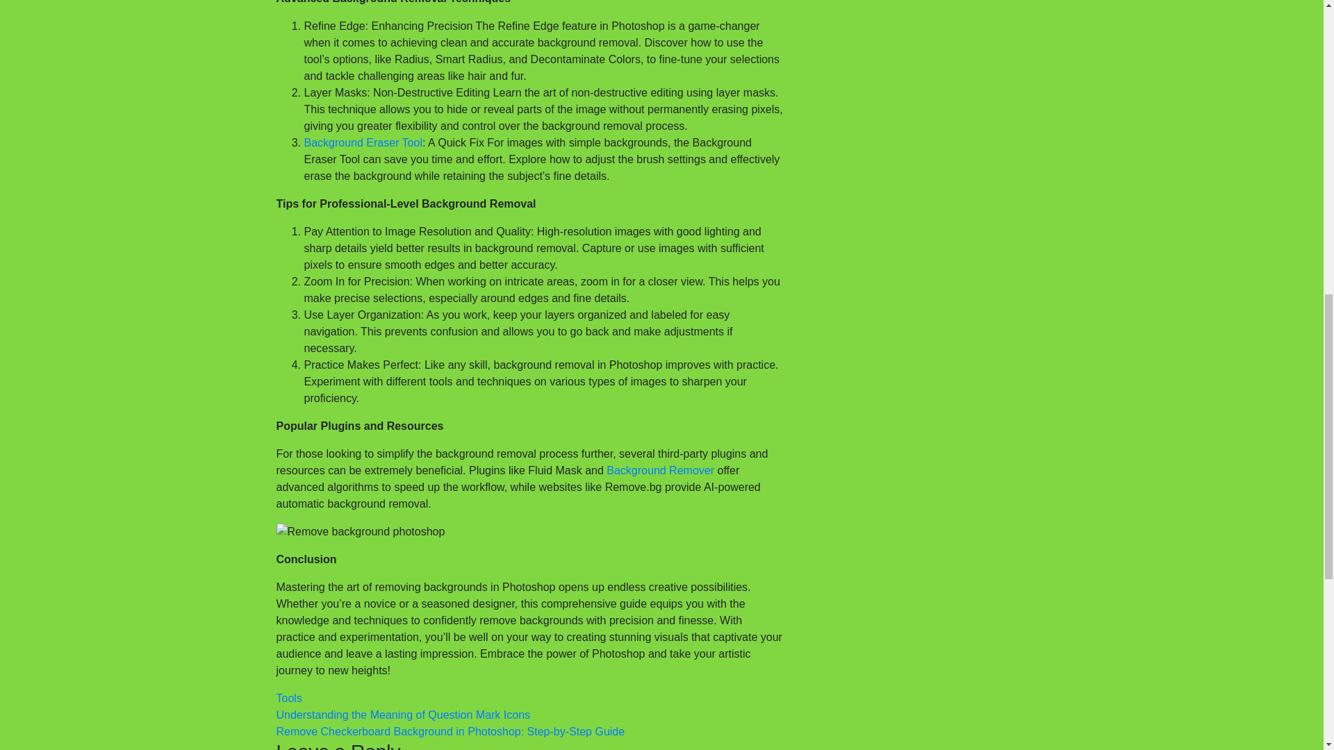 The width and height of the screenshot is (1334, 750). Describe the element at coordinates (403, 714) in the screenshot. I see `Understanding the Meaning of Question Mark Icons` at that location.